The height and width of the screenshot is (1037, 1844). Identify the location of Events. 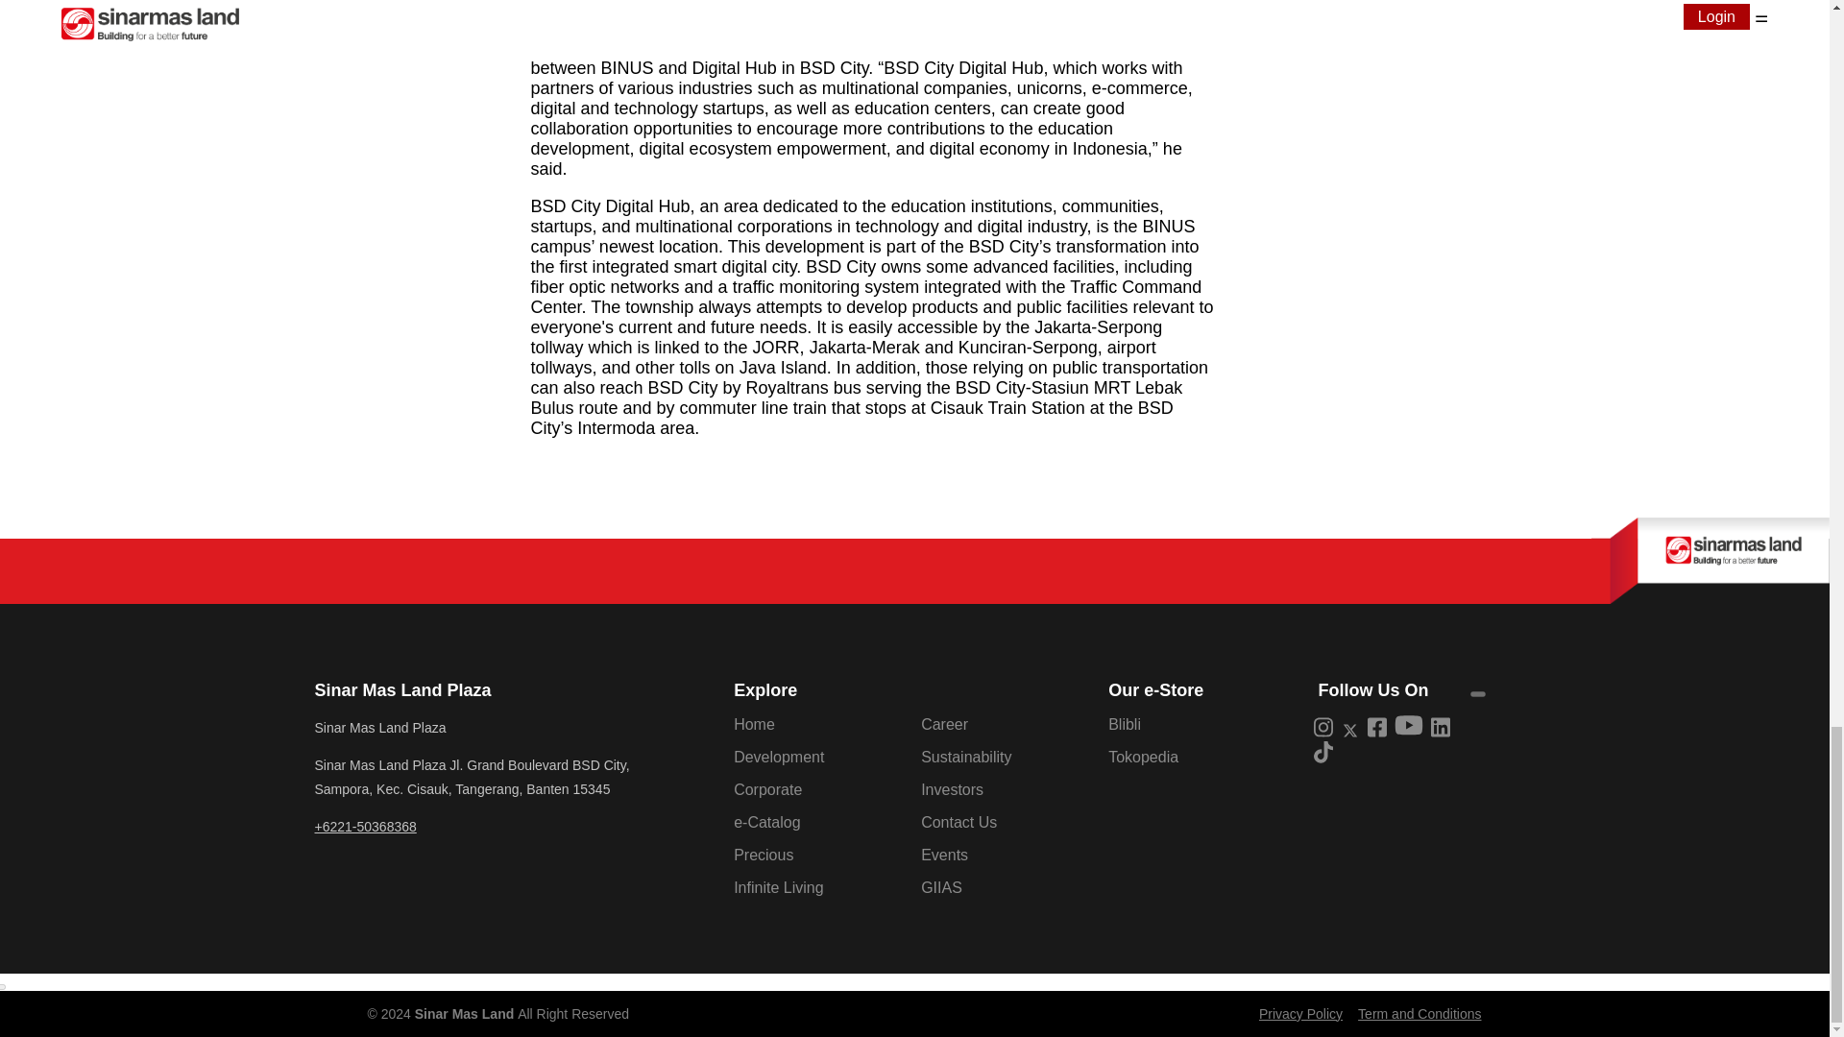
(944, 855).